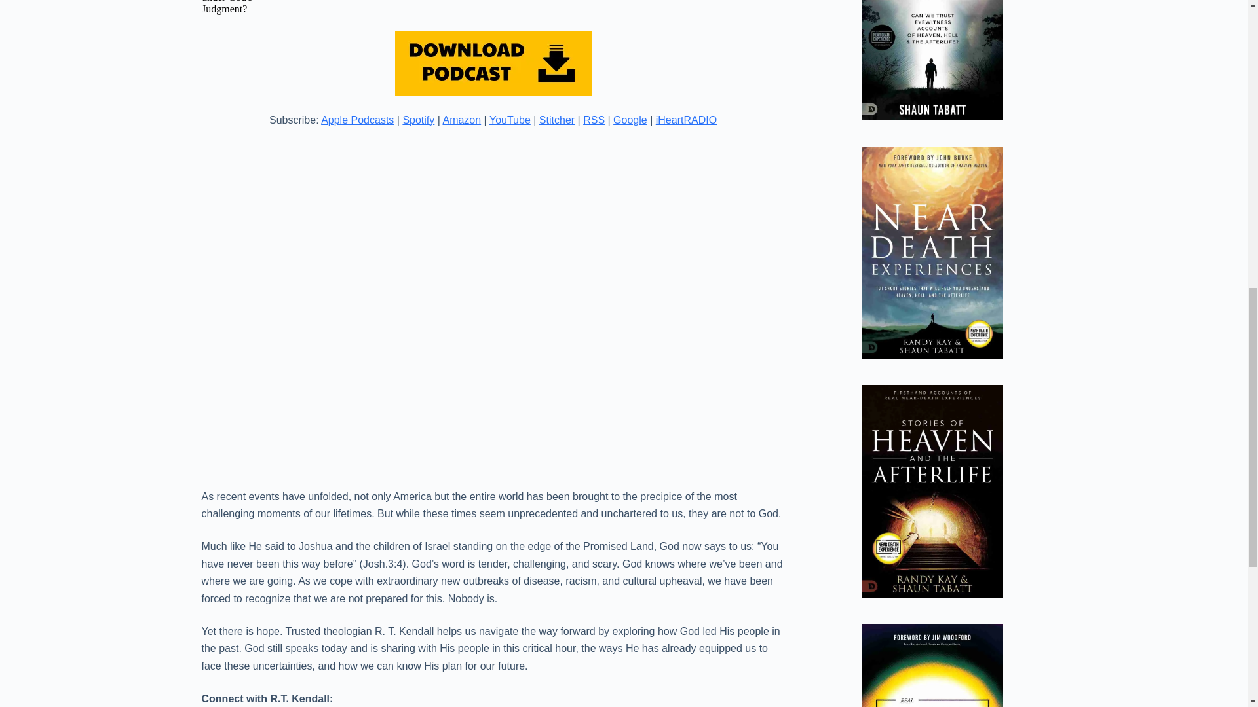 This screenshot has height=707, width=1258. What do you see at coordinates (594, 120) in the screenshot?
I see `RSS` at bounding box center [594, 120].